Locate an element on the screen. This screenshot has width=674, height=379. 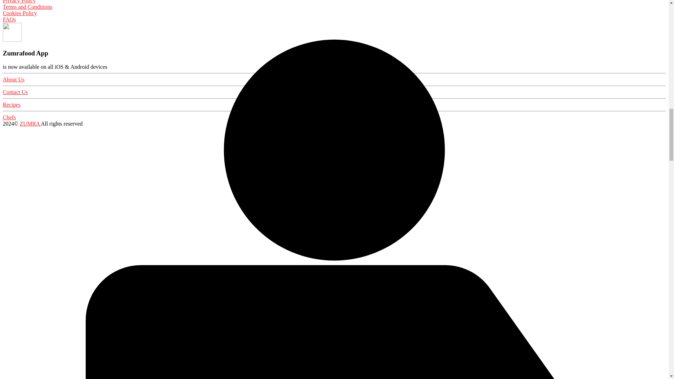
Chefs is located at coordinates (9, 117).